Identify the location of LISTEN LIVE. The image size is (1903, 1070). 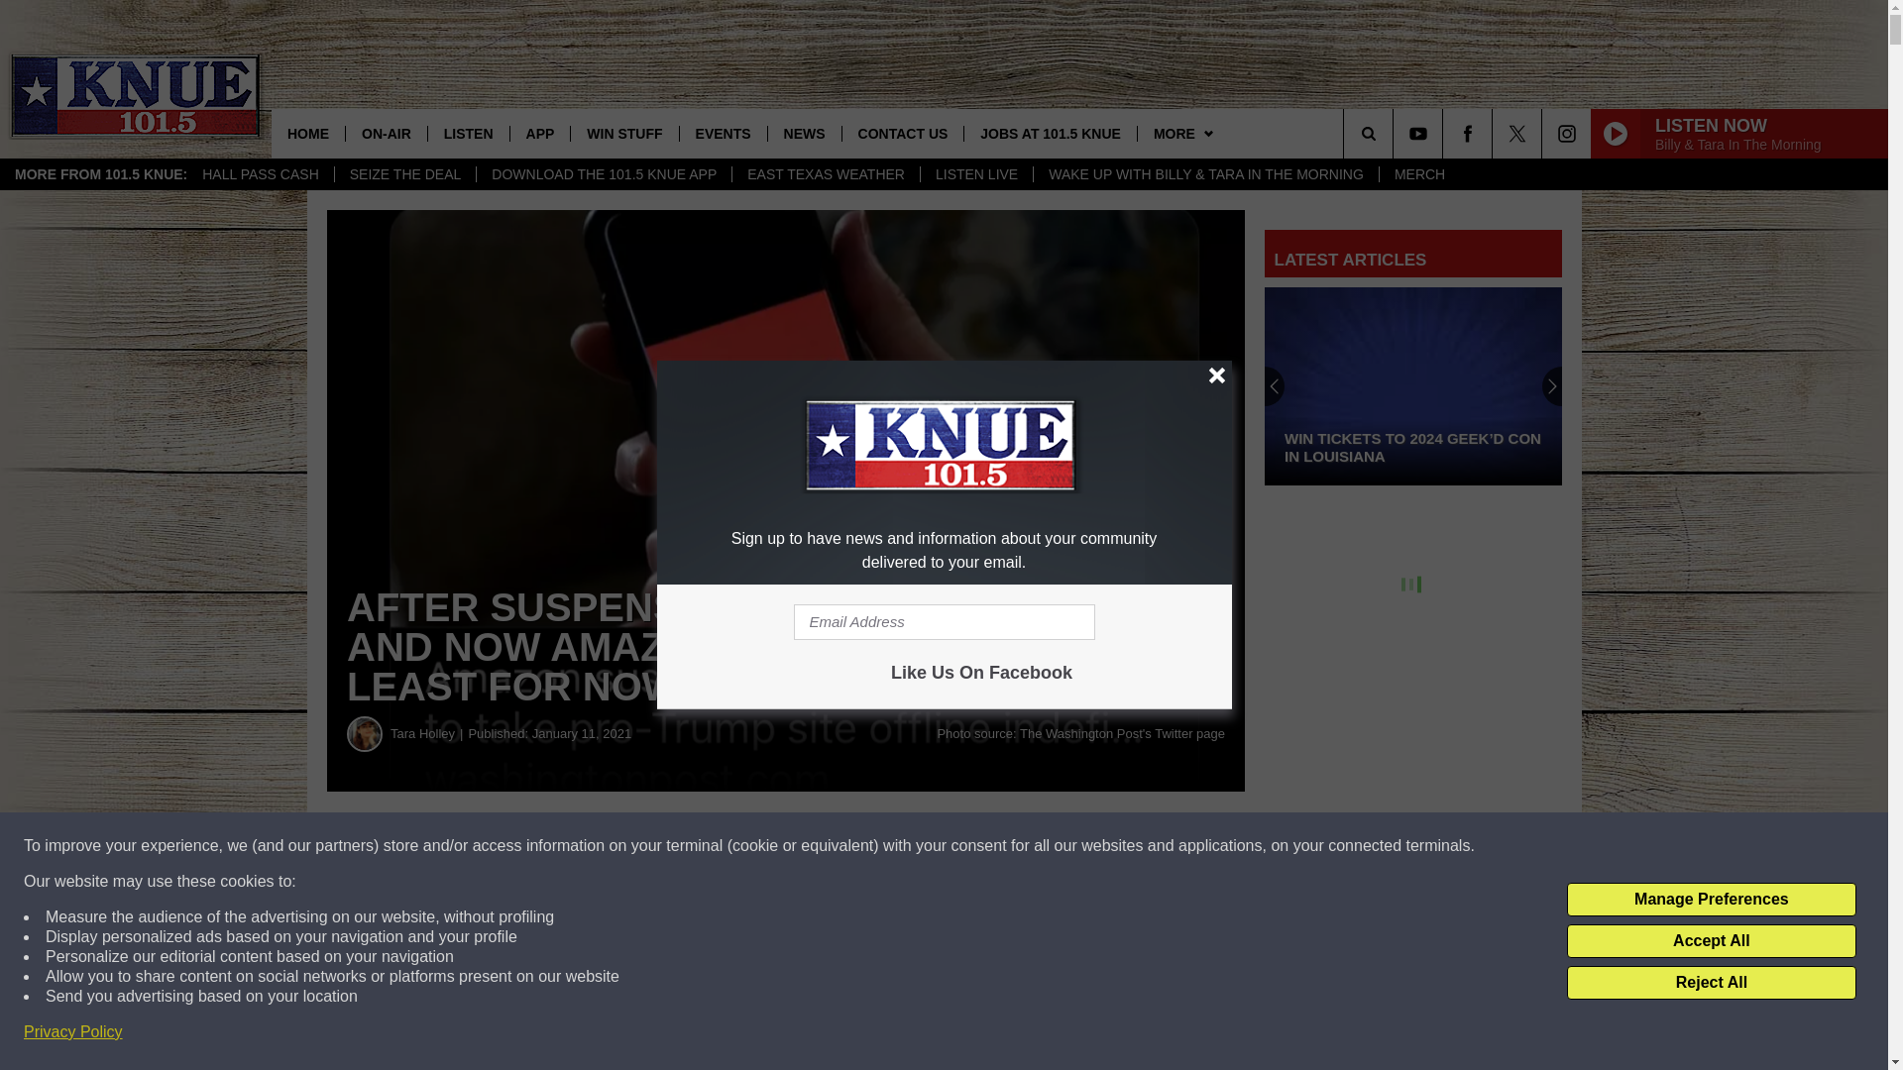
(975, 174).